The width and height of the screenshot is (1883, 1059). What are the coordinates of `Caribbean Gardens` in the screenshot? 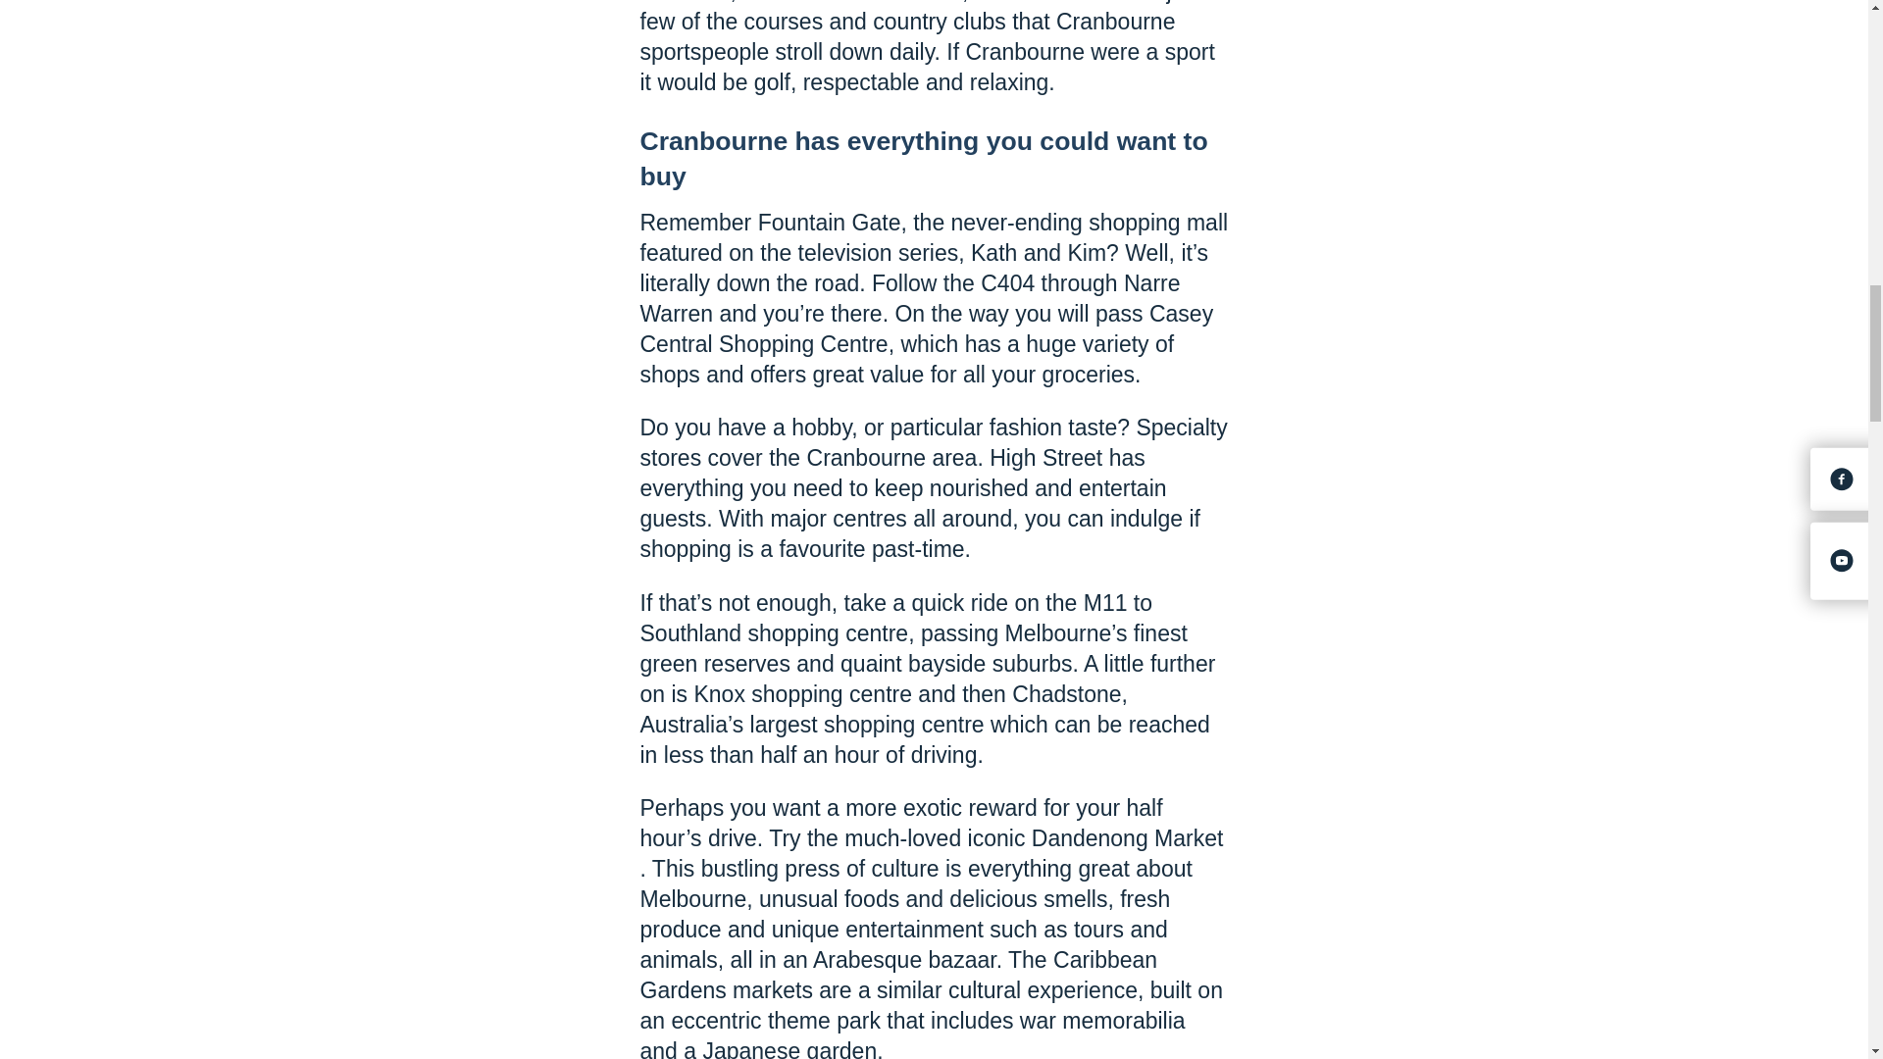 It's located at (898, 975).